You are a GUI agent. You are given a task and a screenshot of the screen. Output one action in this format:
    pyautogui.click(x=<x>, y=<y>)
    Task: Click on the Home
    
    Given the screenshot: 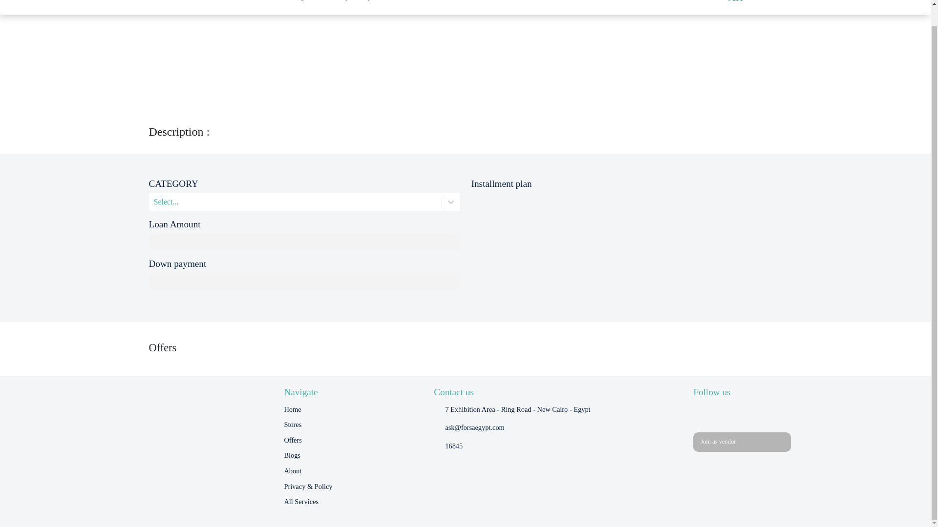 What is the action you would take?
    pyautogui.click(x=292, y=410)
    